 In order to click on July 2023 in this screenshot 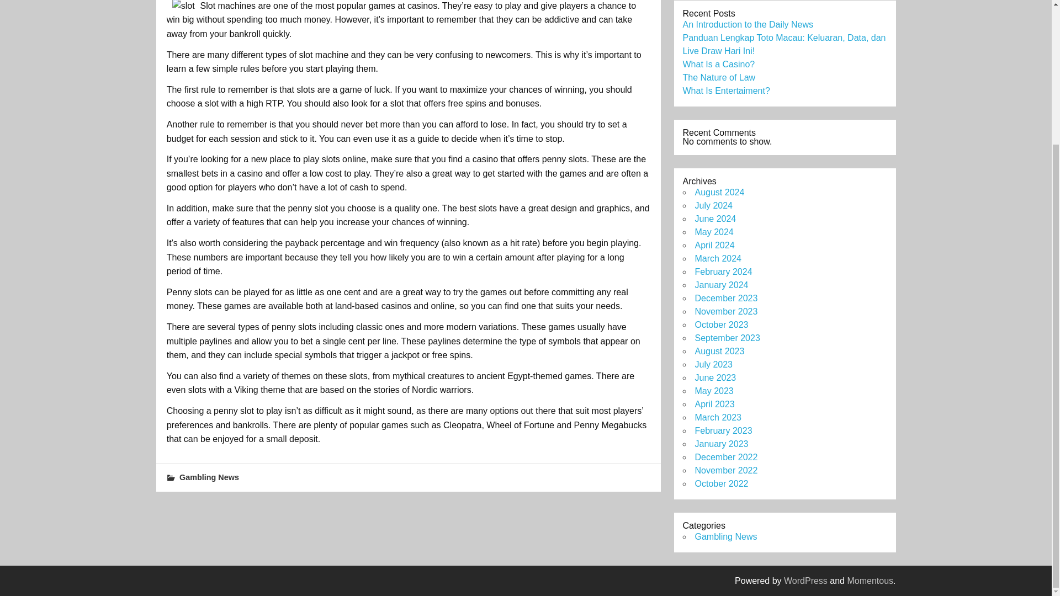, I will do `click(713, 364)`.